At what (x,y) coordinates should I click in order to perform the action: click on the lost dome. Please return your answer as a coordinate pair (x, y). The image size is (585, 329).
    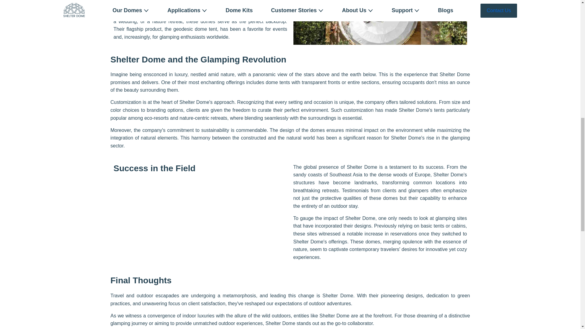
    Looking at the image, I should click on (380, 22).